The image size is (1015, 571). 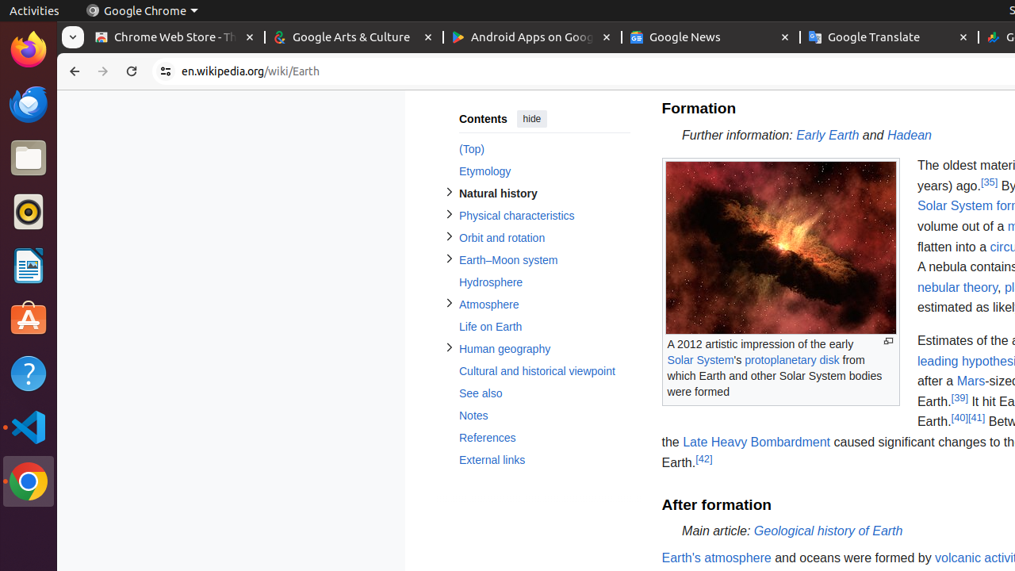 I want to click on Firefox Web Browser, so click(x=29, y=50).